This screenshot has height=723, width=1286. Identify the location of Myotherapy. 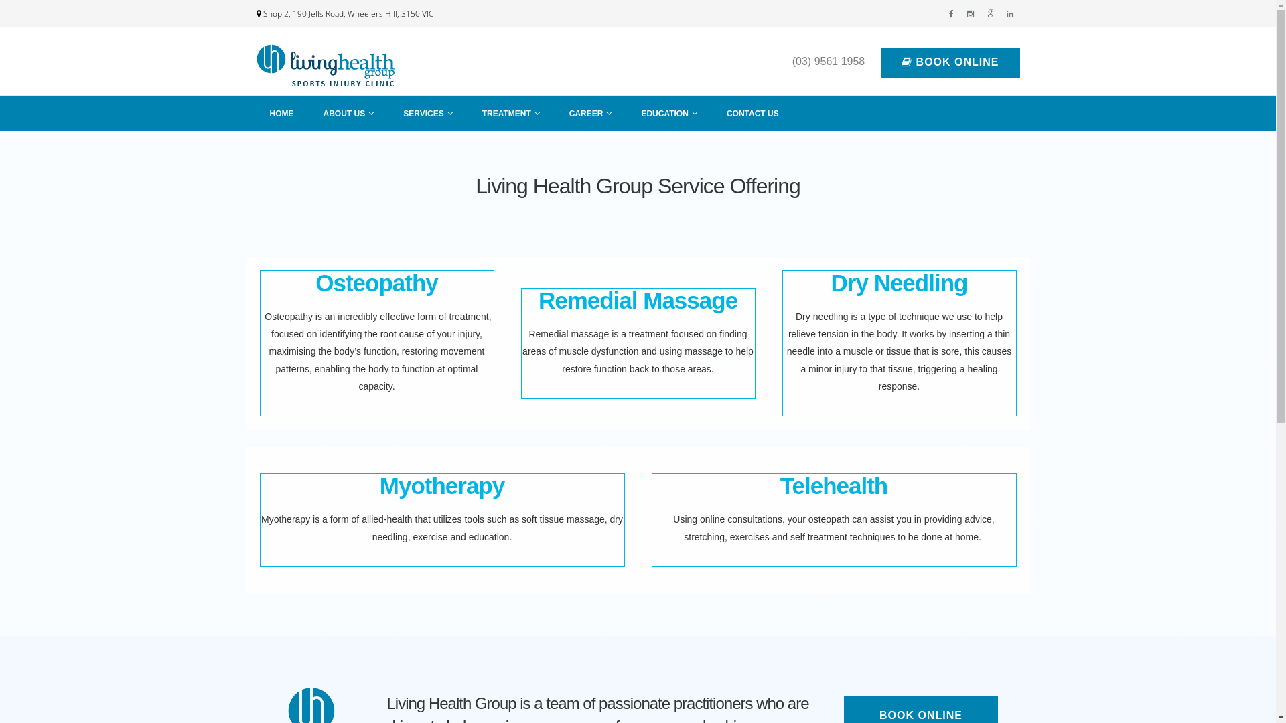
(442, 486).